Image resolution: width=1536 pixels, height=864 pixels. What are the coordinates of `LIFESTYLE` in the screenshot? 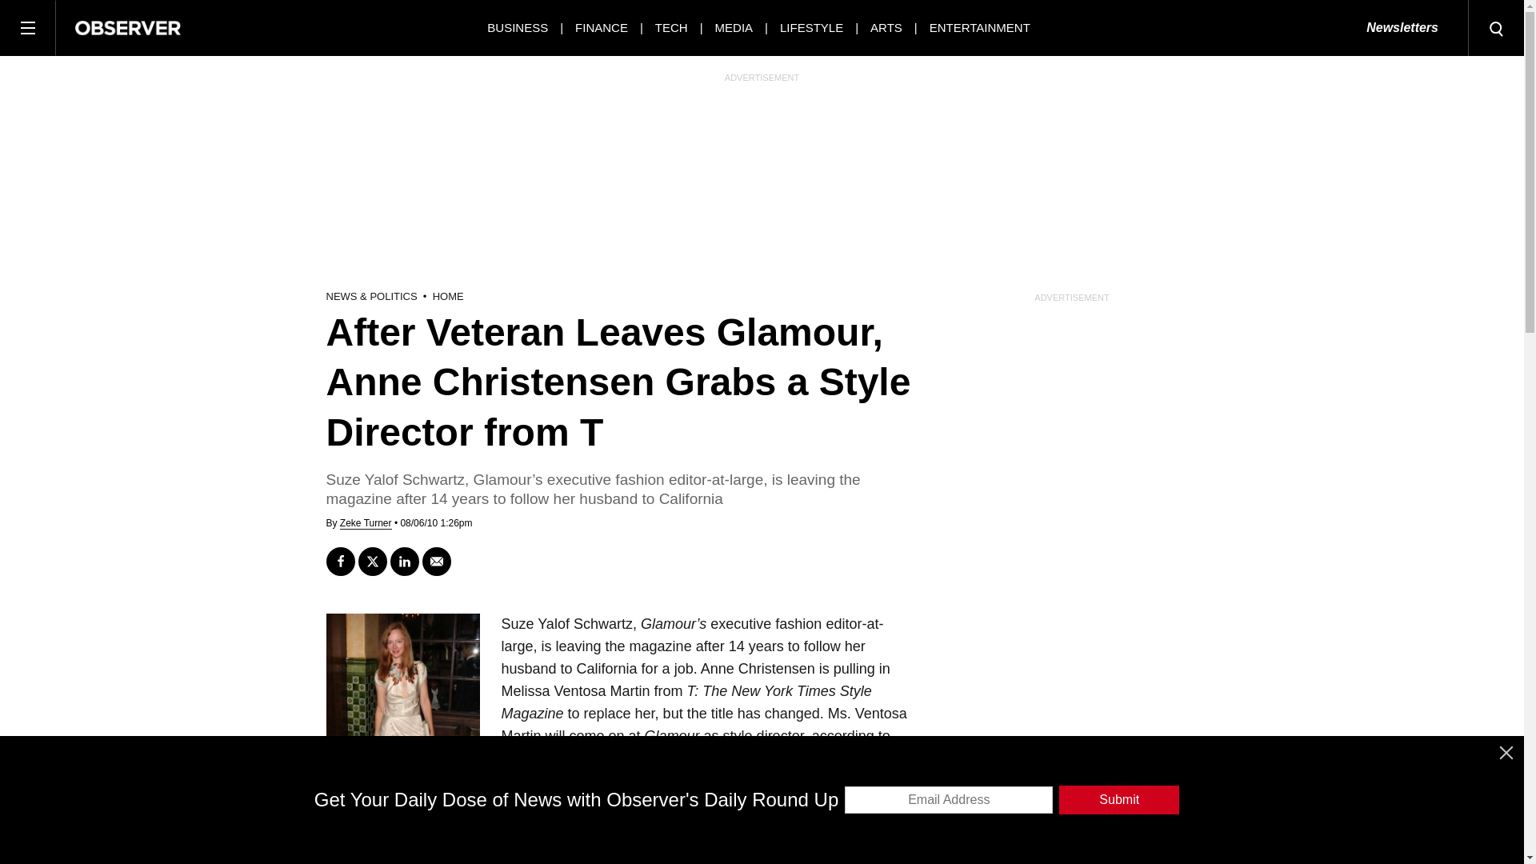 It's located at (811, 27).